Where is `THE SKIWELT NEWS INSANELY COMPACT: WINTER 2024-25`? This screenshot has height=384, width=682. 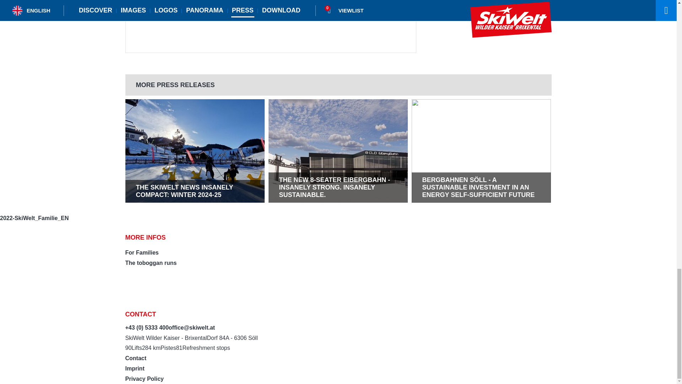
THE SKIWELT NEWS INSANELY COMPACT: WINTER 2024-25 is located at coordinates (195, 191).